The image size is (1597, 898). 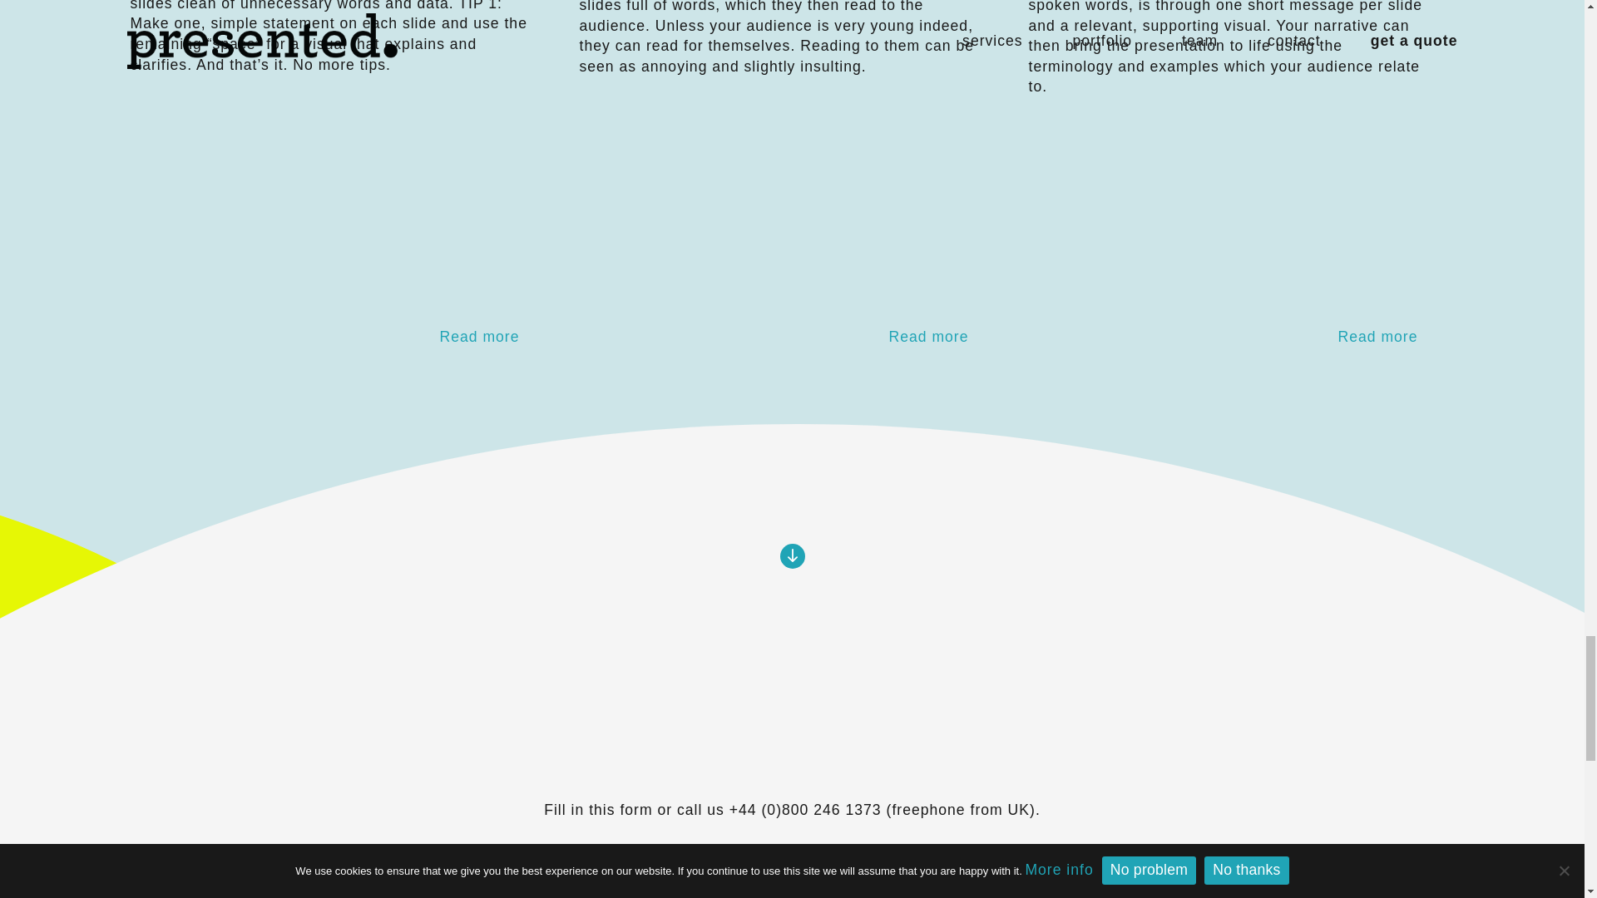 What do you see at coordinates (329, 337) in the screenshot?
I see `Read more` at bounding box center [329, 337].